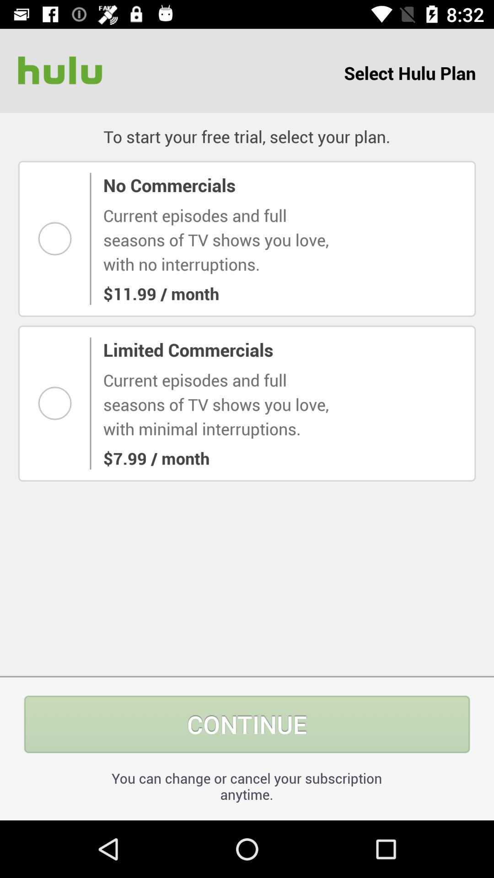  Describe the element at coordinates (58, 239) in the screenshot. I see `option selection radio button` at that location.